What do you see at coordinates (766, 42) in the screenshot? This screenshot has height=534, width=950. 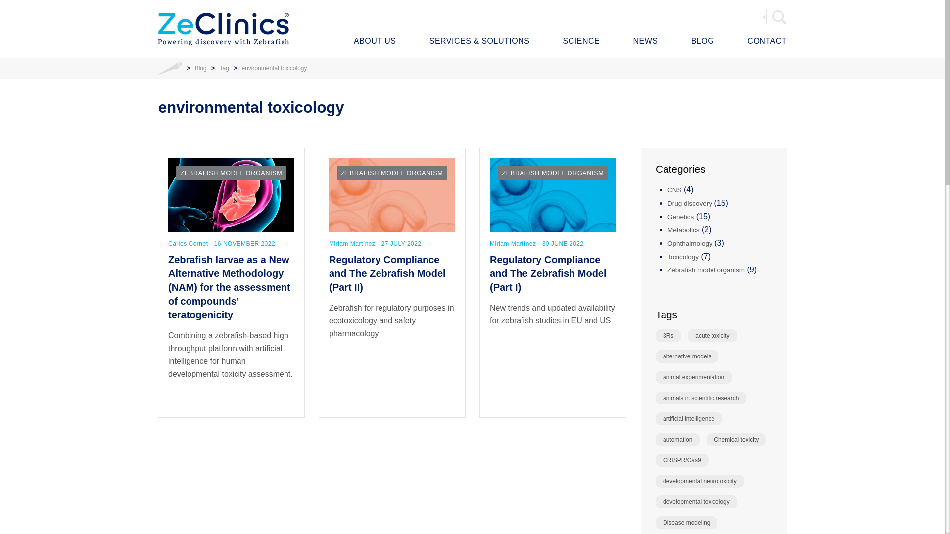 I see `Contact` at bounding box center [766, 42].